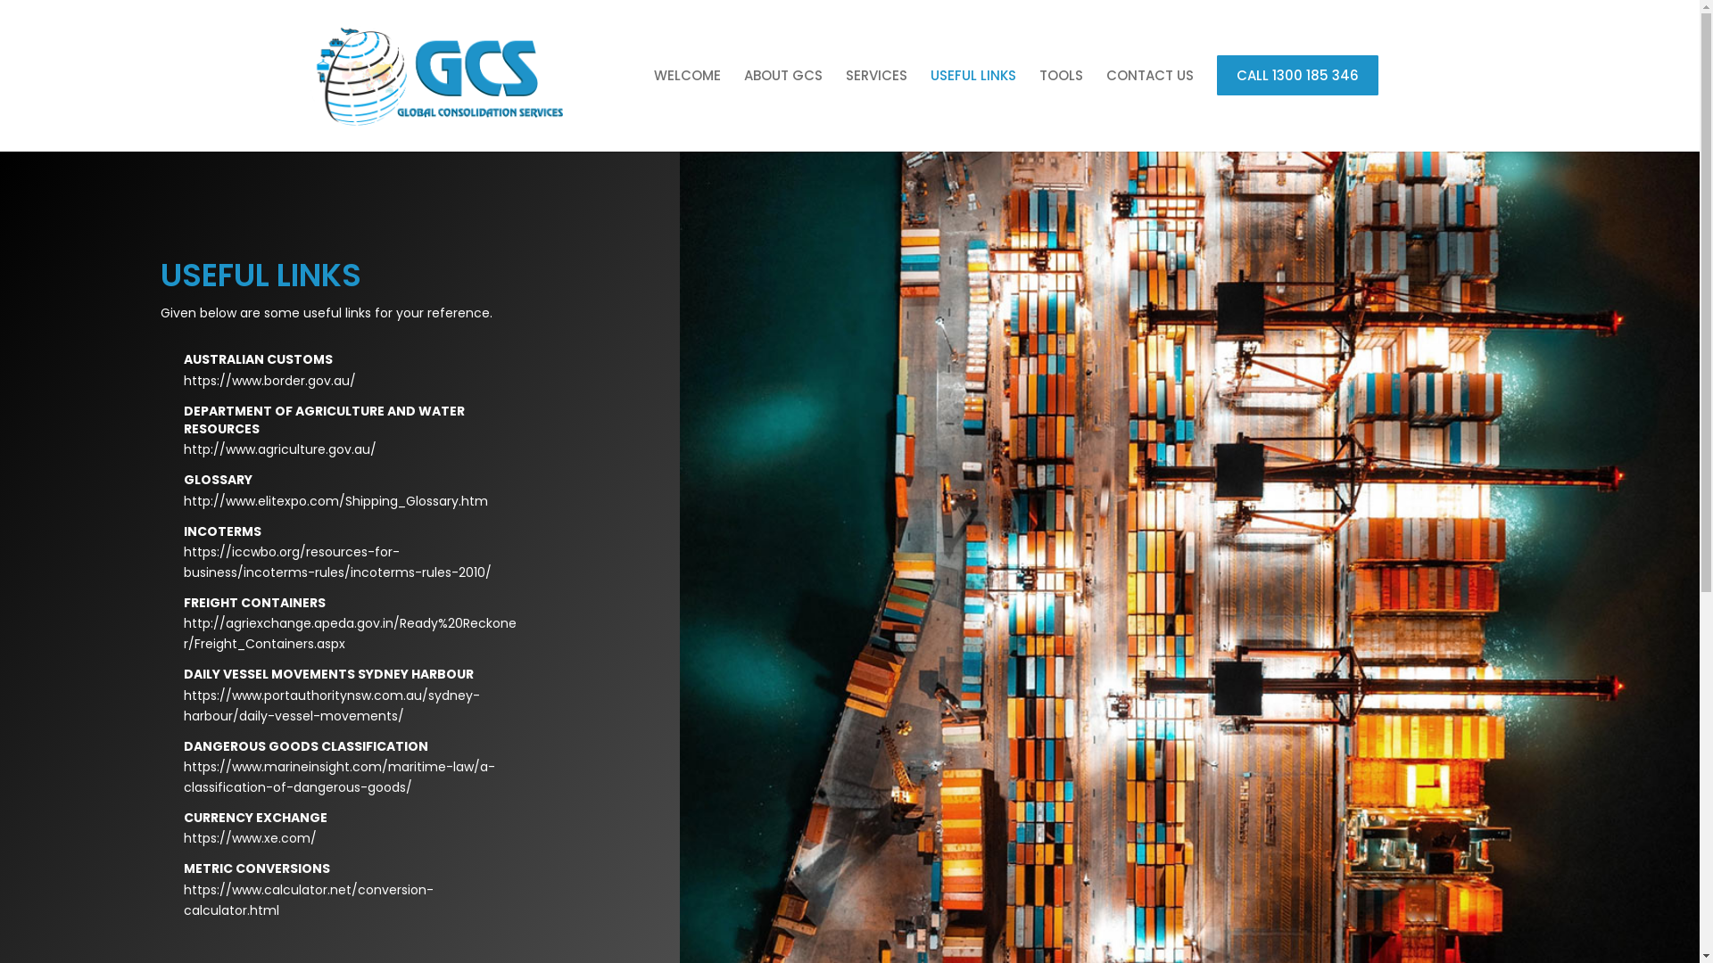 The image size is (1713, 963). Describe the element at coordinates (876, 76) in the screenshot. I see `SERVICES` at that location.